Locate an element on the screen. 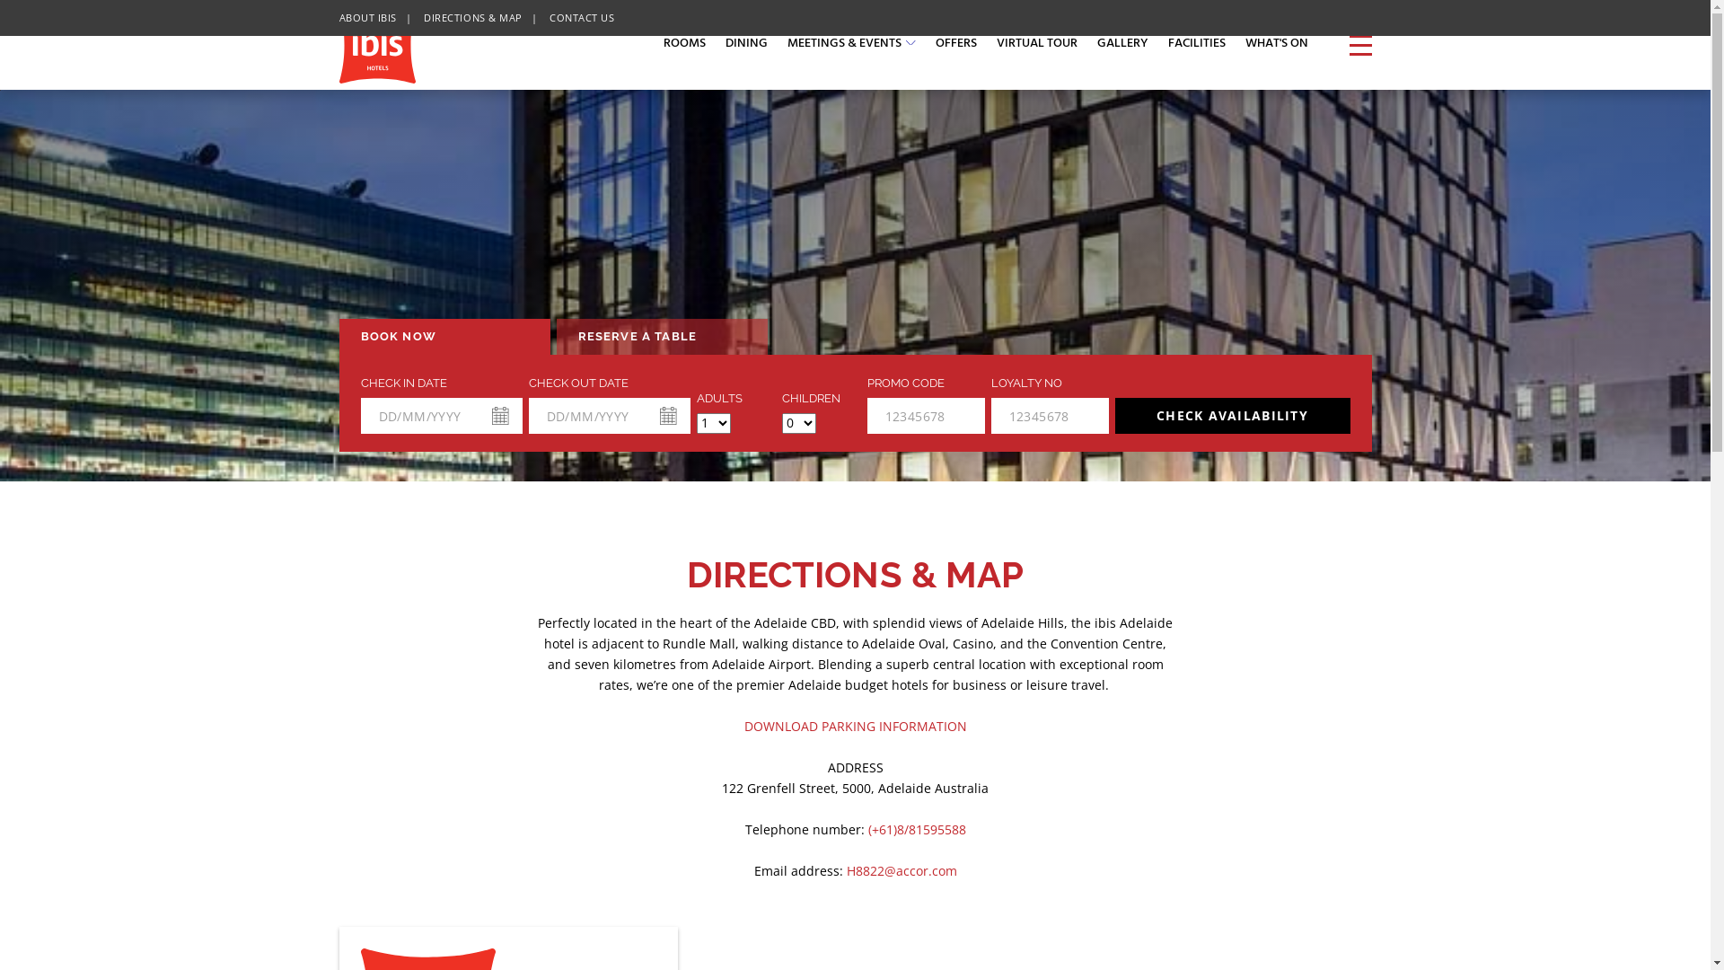 The width and height of the screenshot is (1724, 970). DOWNLOAD PARKING INFORMATION
Opens in a new tab. is located at coordinates (855, 726).